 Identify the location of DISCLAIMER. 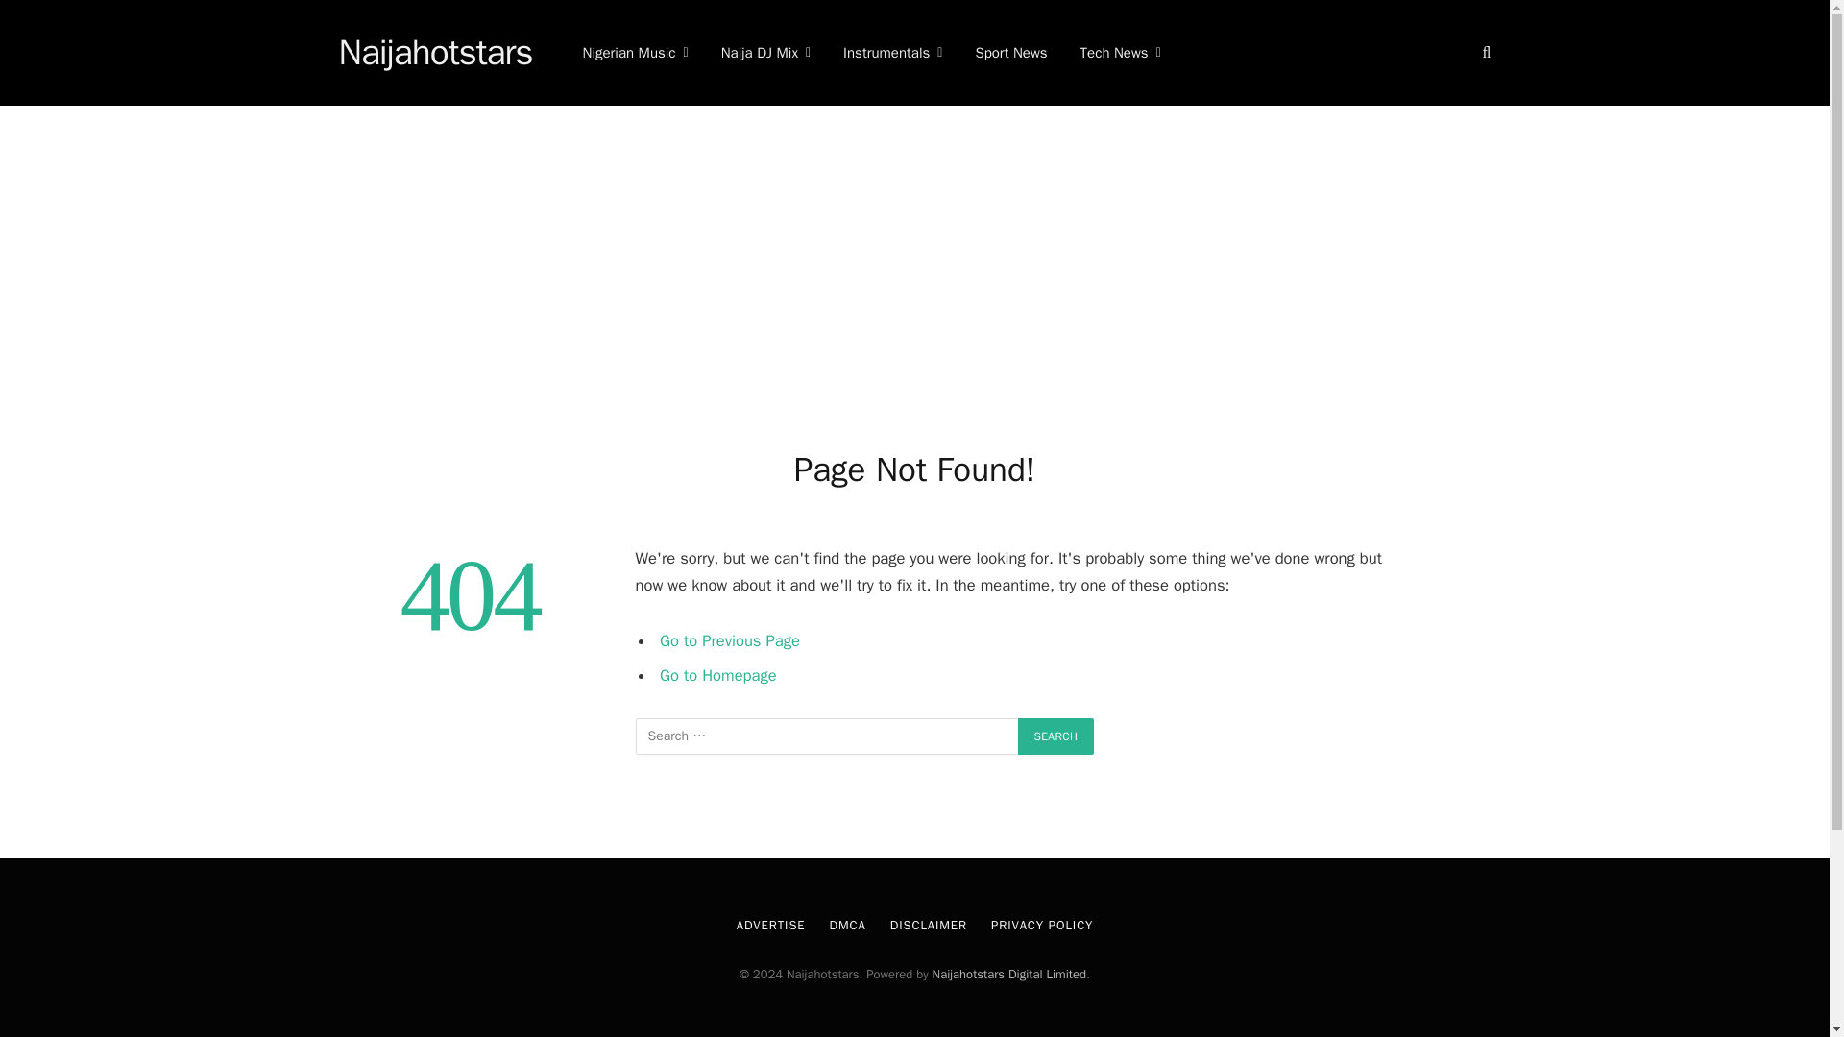
(928, 925).